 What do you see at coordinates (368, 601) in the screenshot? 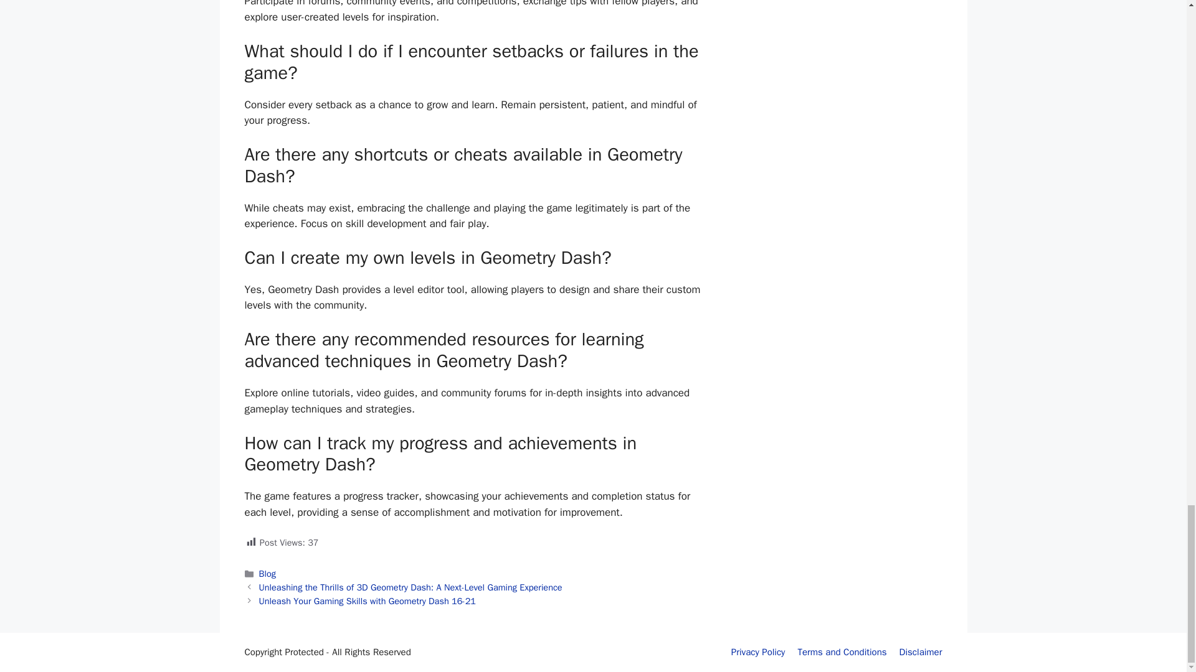
I see `Unleash Your Gaming Skills with Geometry Dash 16-21` at bounding box center [368, 601].